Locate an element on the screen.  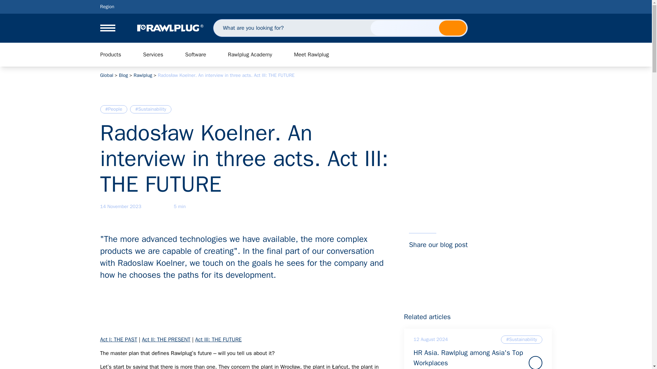
Blog is located at coordinates (123, 75).